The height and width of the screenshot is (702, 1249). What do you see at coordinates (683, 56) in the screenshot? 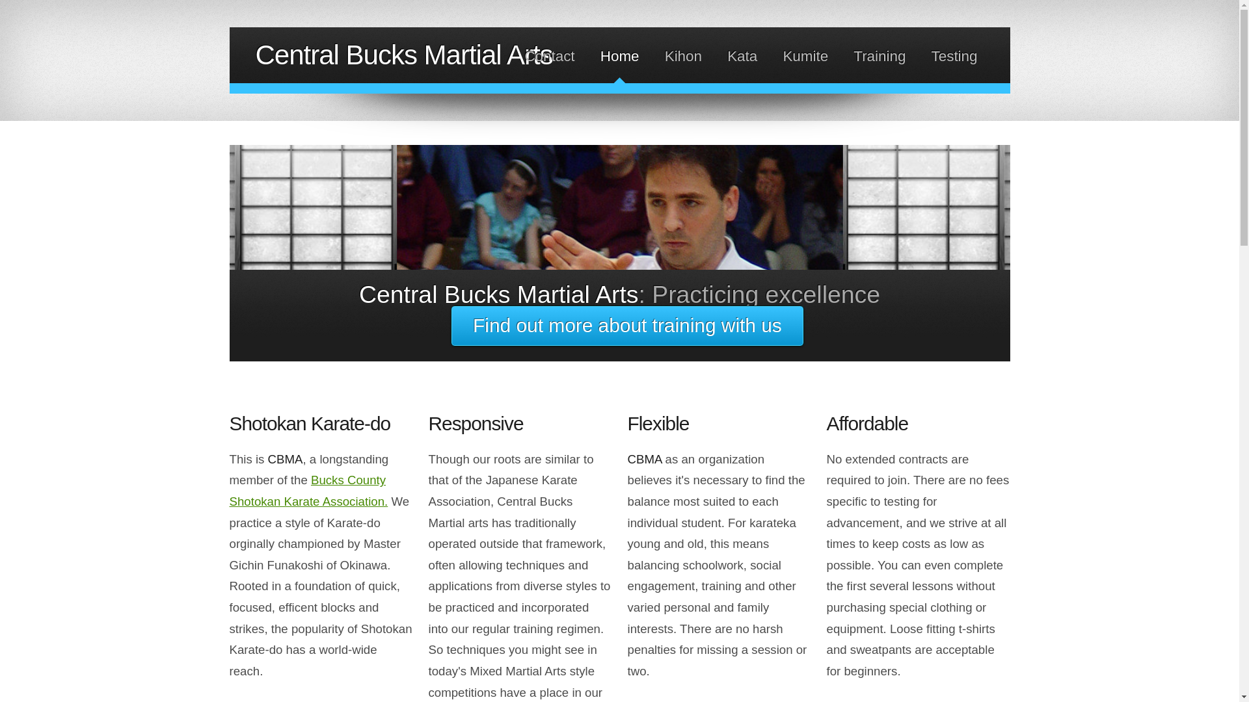
I see `Kihon` at bounding box center [683, 56].